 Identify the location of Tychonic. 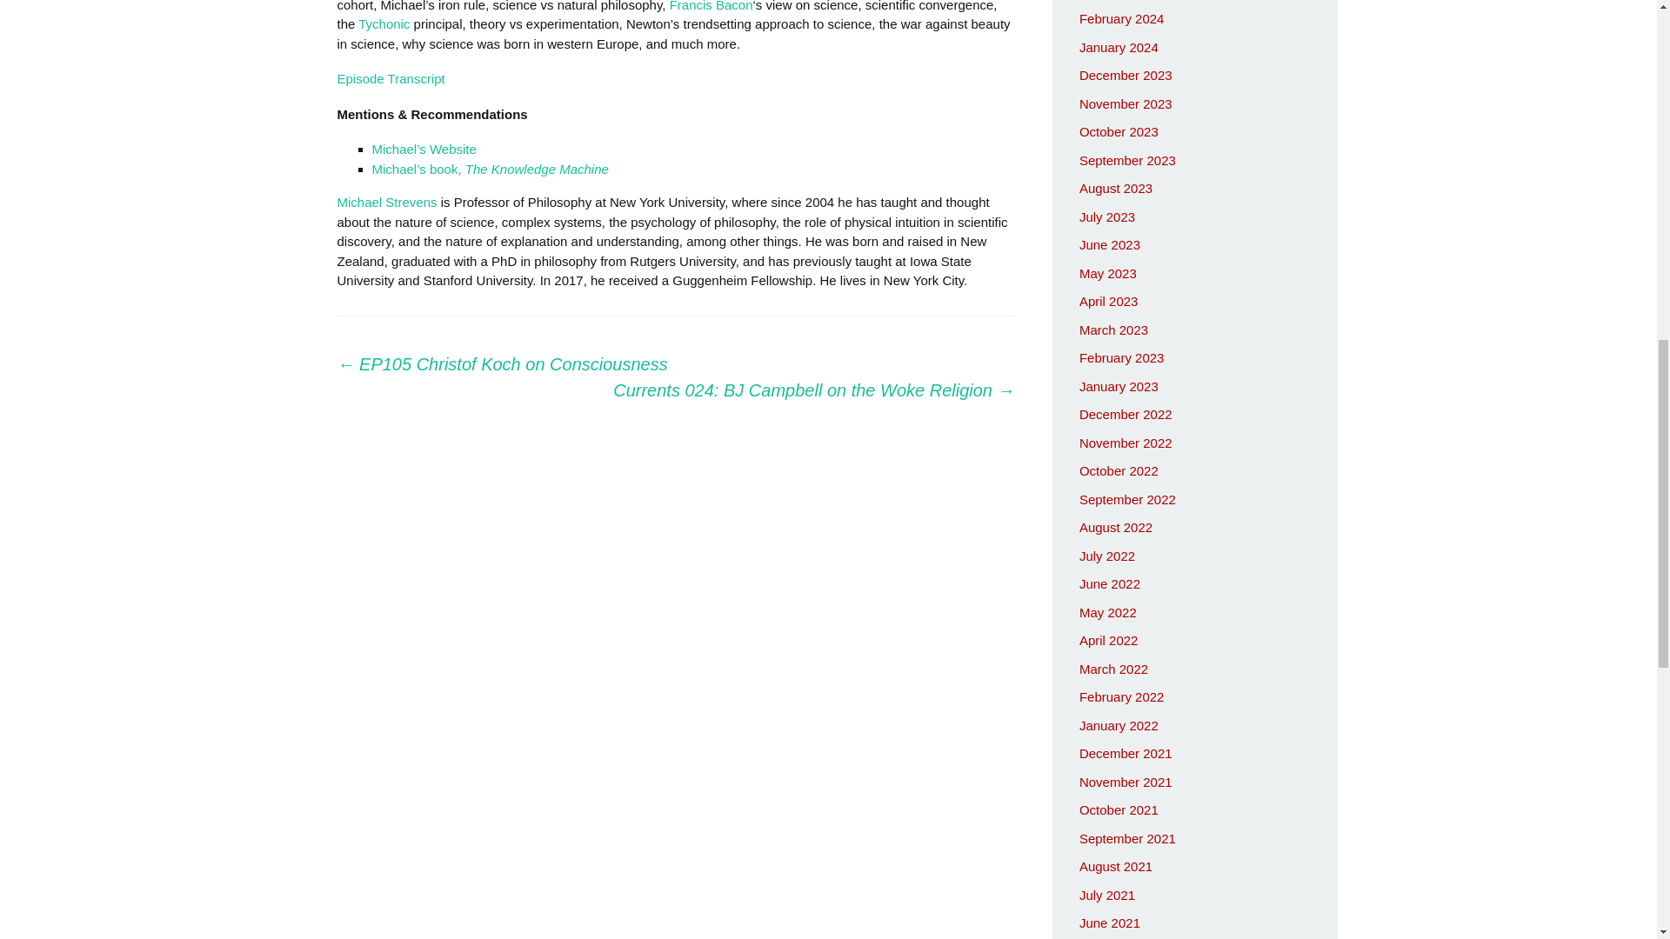
(384, 23).